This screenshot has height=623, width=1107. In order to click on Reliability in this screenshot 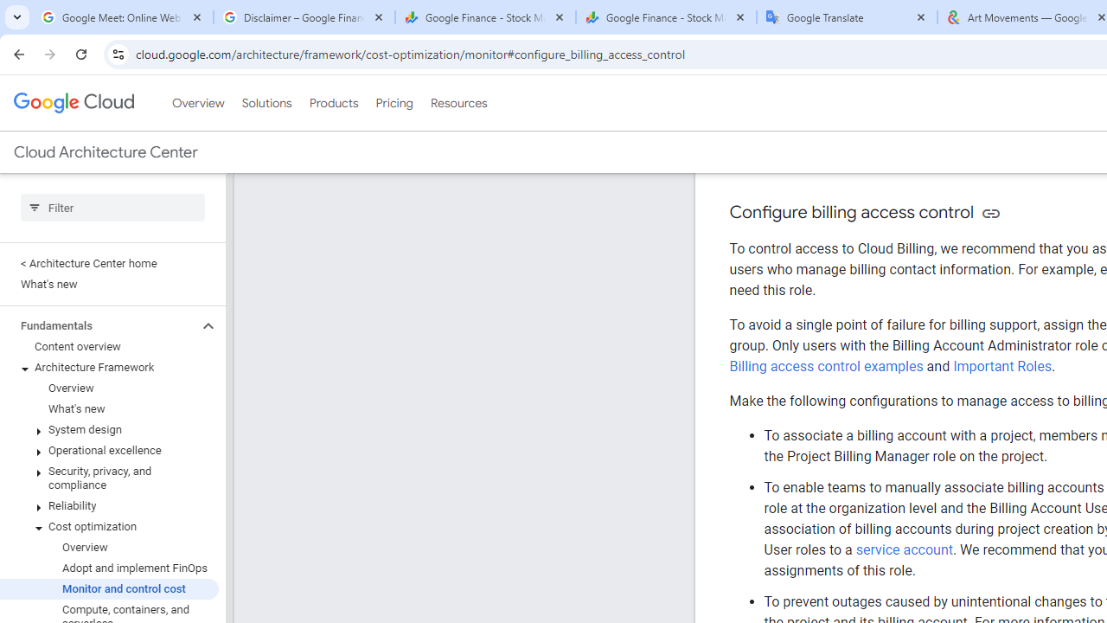, I will do `click(109, 505)`.